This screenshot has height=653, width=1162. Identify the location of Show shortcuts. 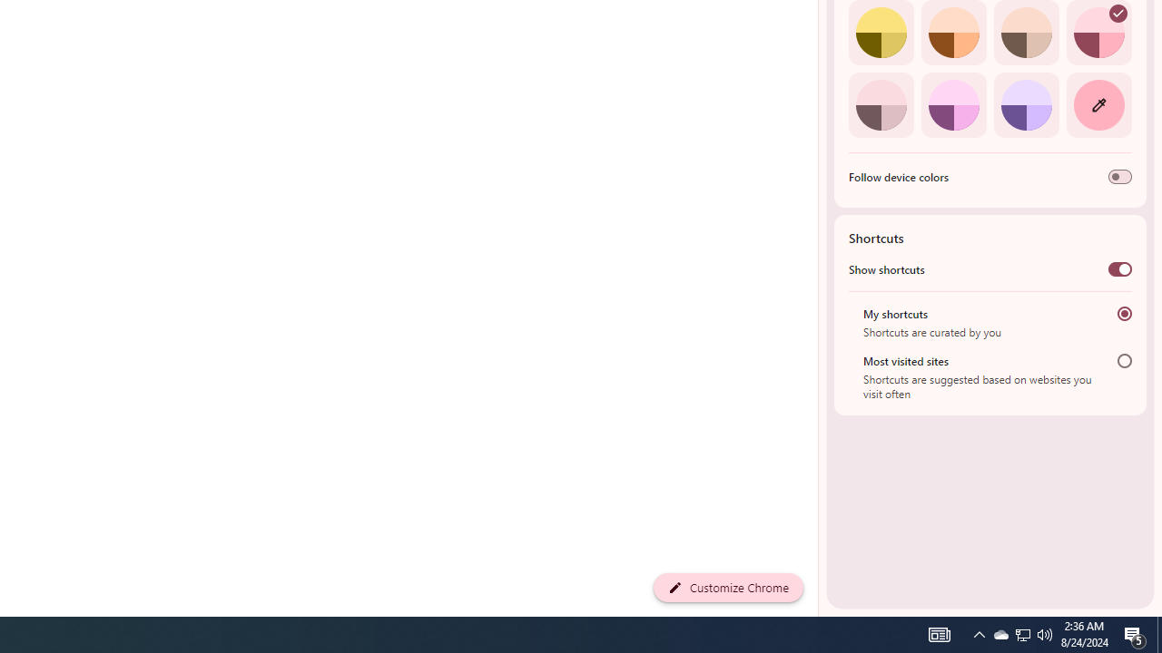
(1120, 268).